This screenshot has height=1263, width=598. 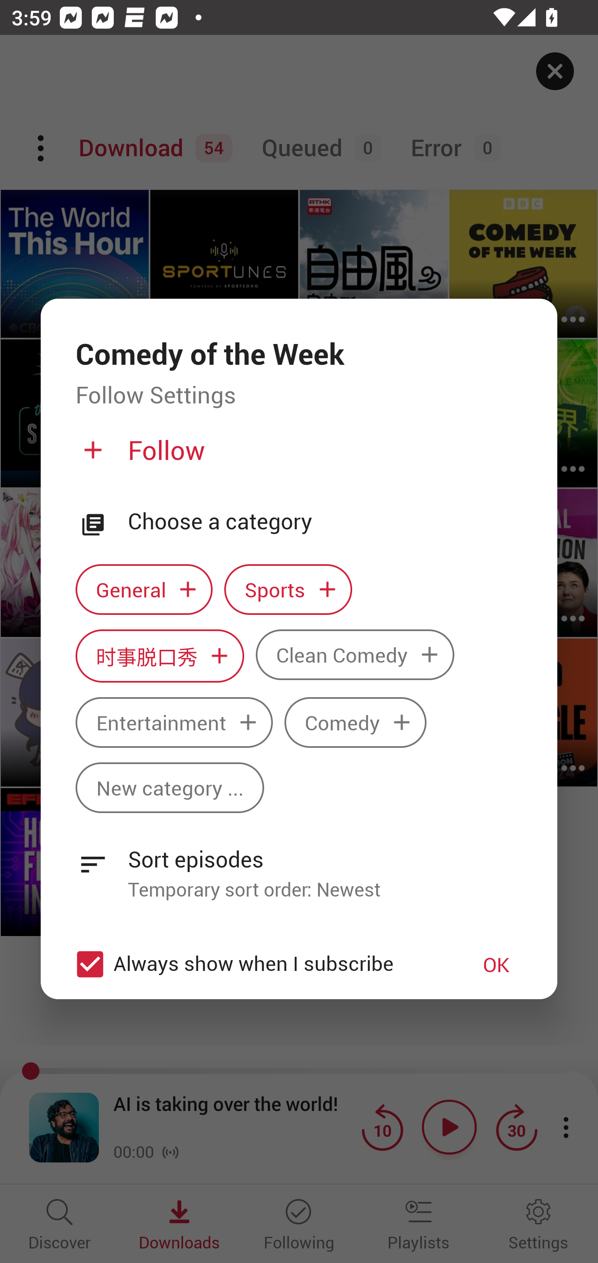 What do you see at coordinates (258, 964) in the screenshot?
I see `Always show when I subscribe` at bounding box center [258, 964].